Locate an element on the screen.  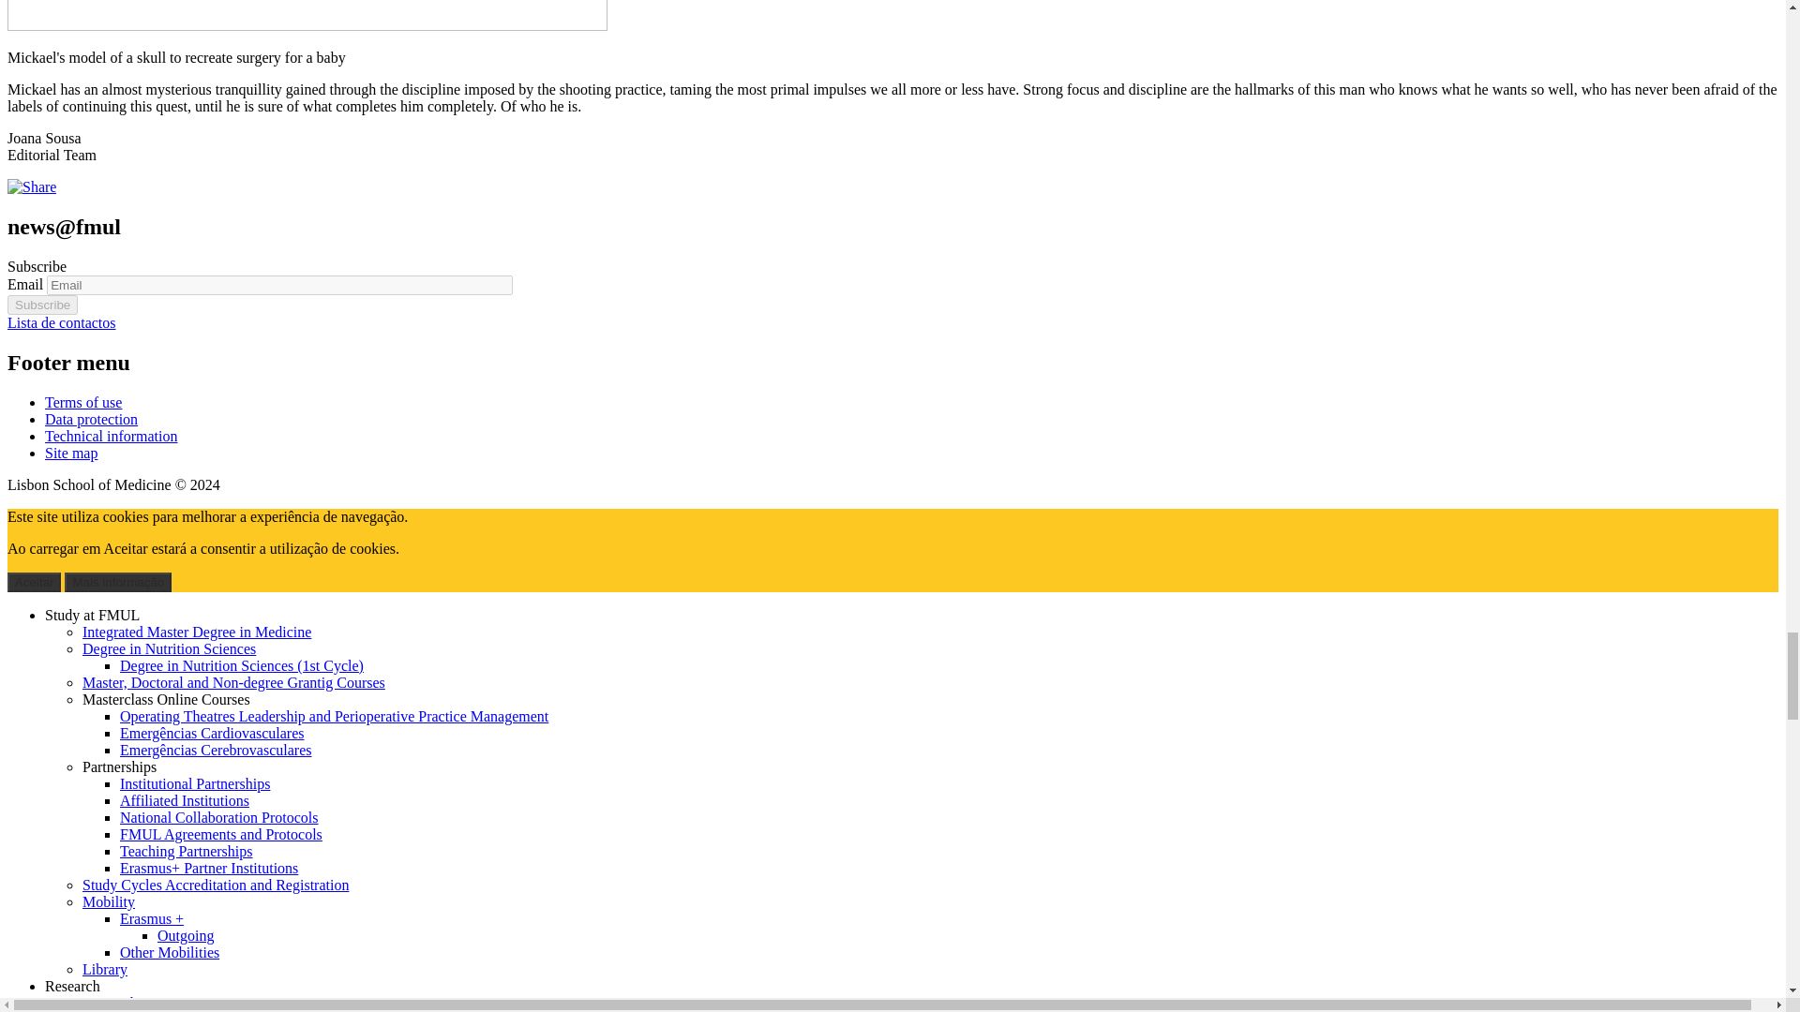
FMUL Agreements and Protocols is located at coordinates (221, 834).